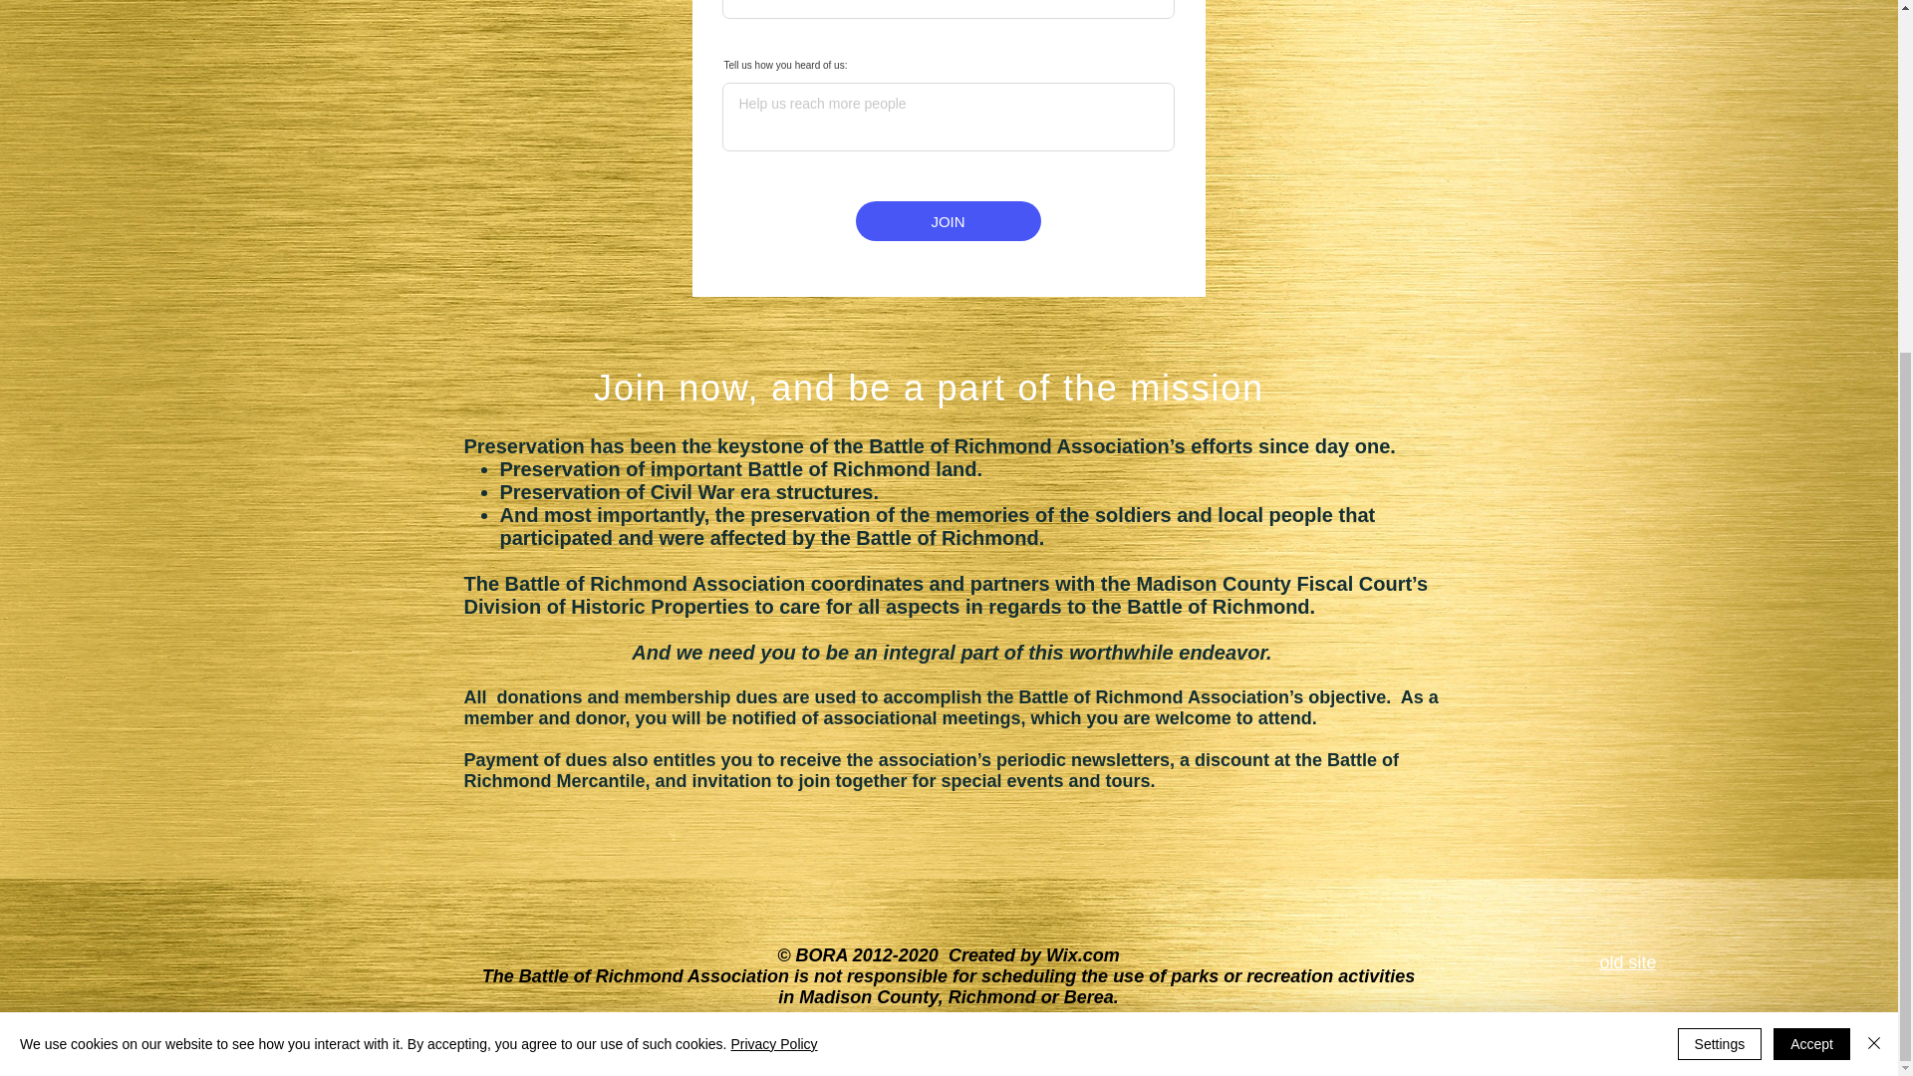 This screenshot has width=1913, height=1076. Describe the element at coordinates (948, 220) in the screenshot. I see `JOIN` at that location.